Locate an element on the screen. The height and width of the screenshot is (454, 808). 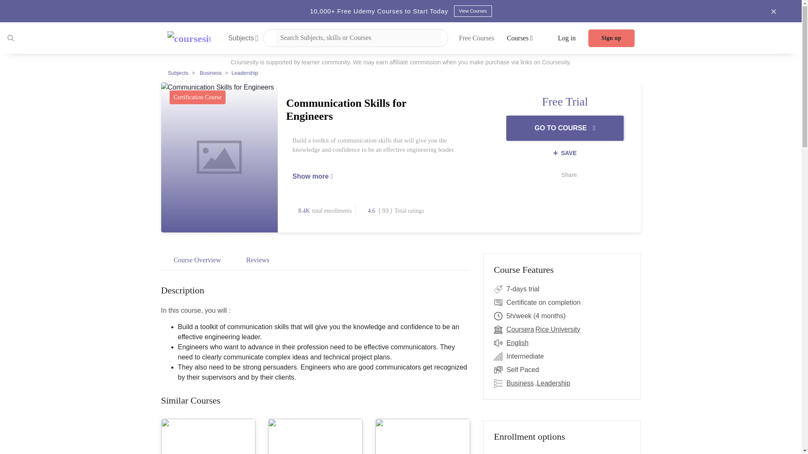
Leadership is located at coordinates (244, 73).